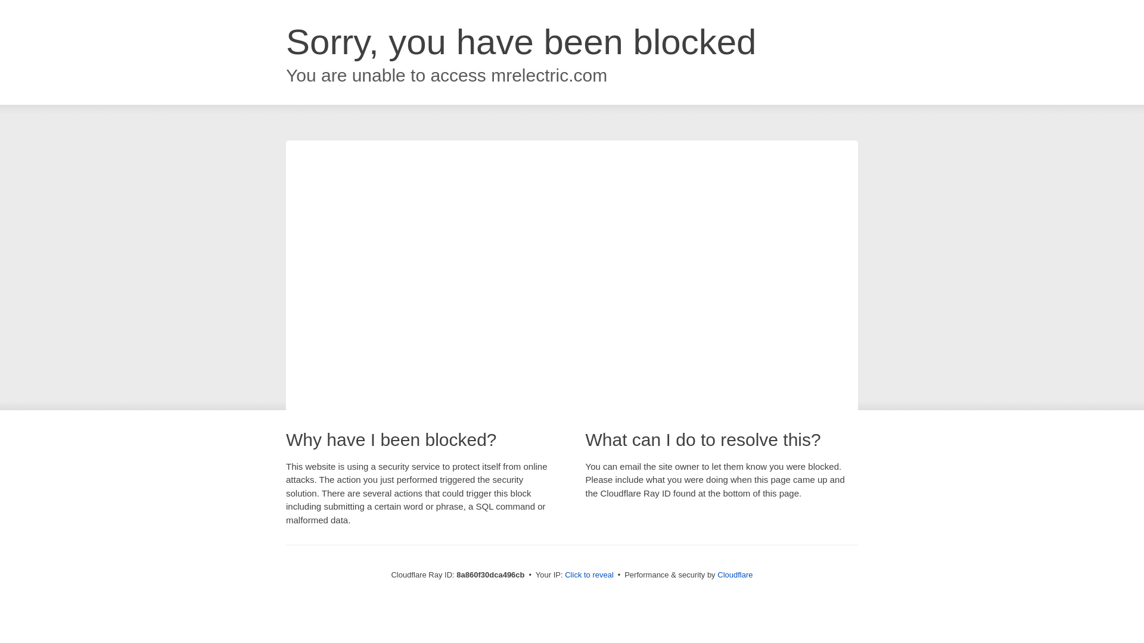 The width and height of the screenshot is (1144, 643). I want to click on Click to reveal, so click(589, 575).